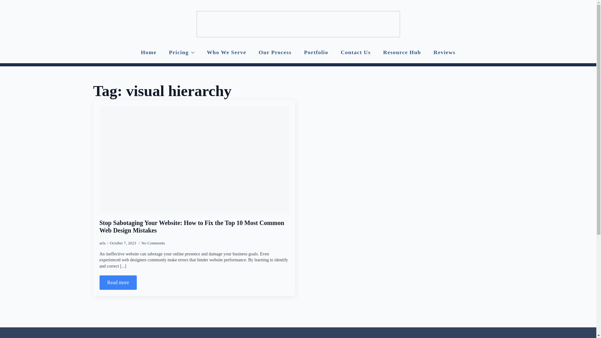 This screenshot has width=601, height=338. I want to click on Our Process, so click(275, 53).